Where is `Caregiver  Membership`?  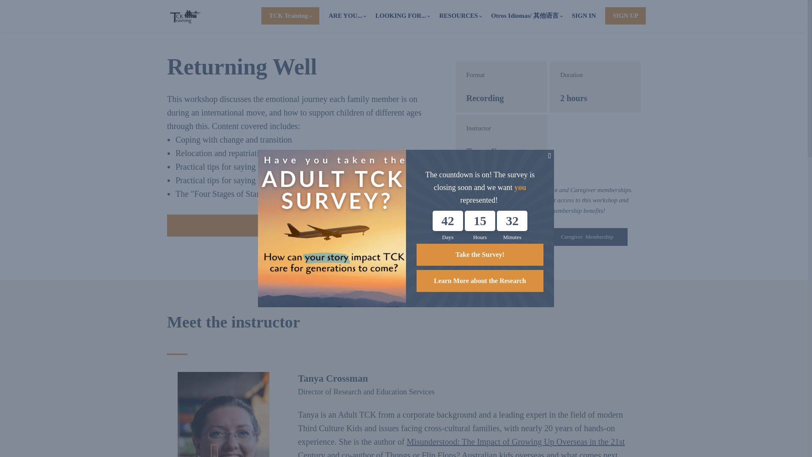 Caregiver  Membership is located at coordinates (587, 237).